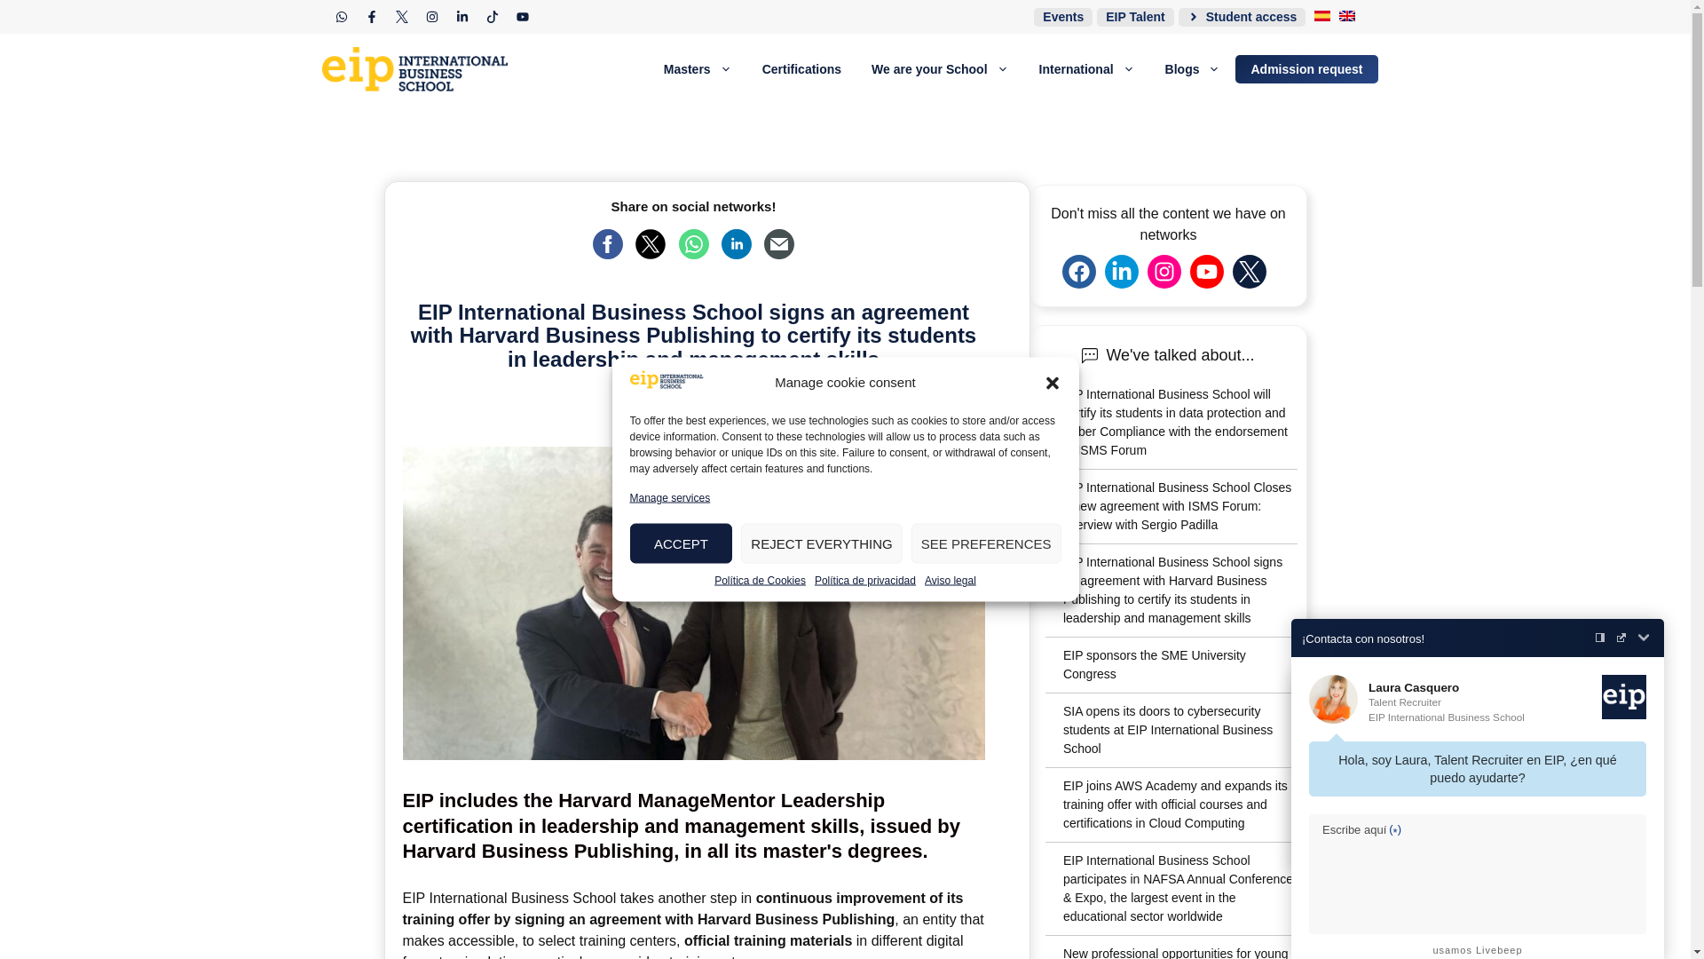  What do you see at coordinates (1063, 16) in the screenshot?
I see `Events` at bounding box center [1063, 16].